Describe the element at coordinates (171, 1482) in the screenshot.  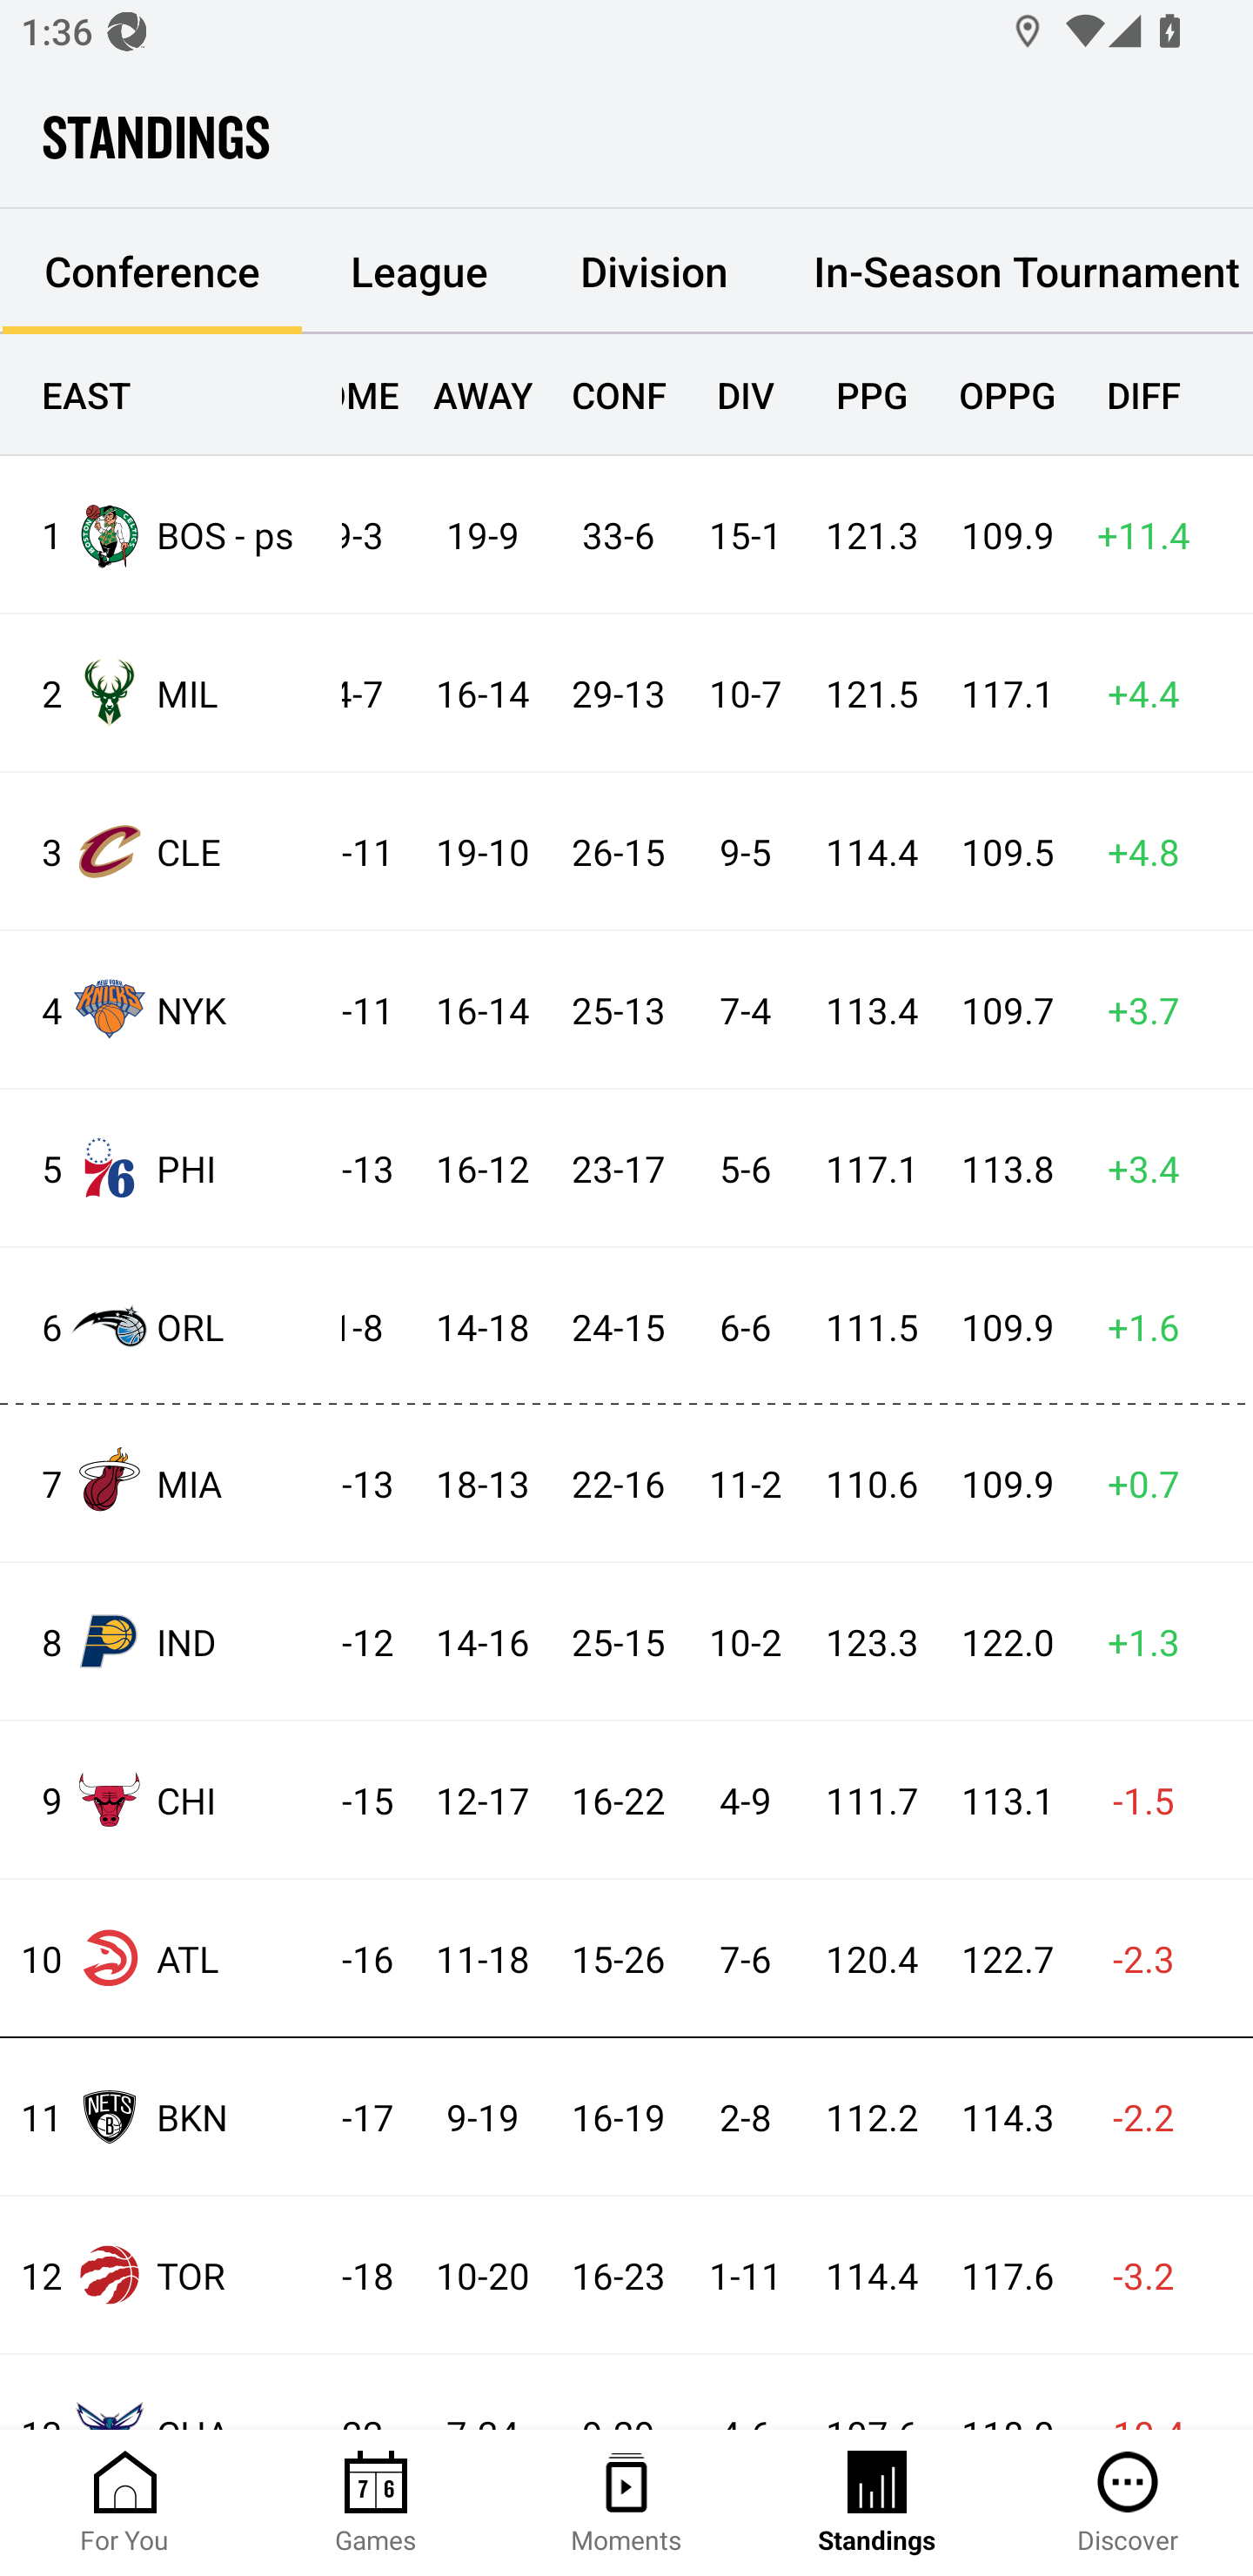
I see `7 MIA` at that location.